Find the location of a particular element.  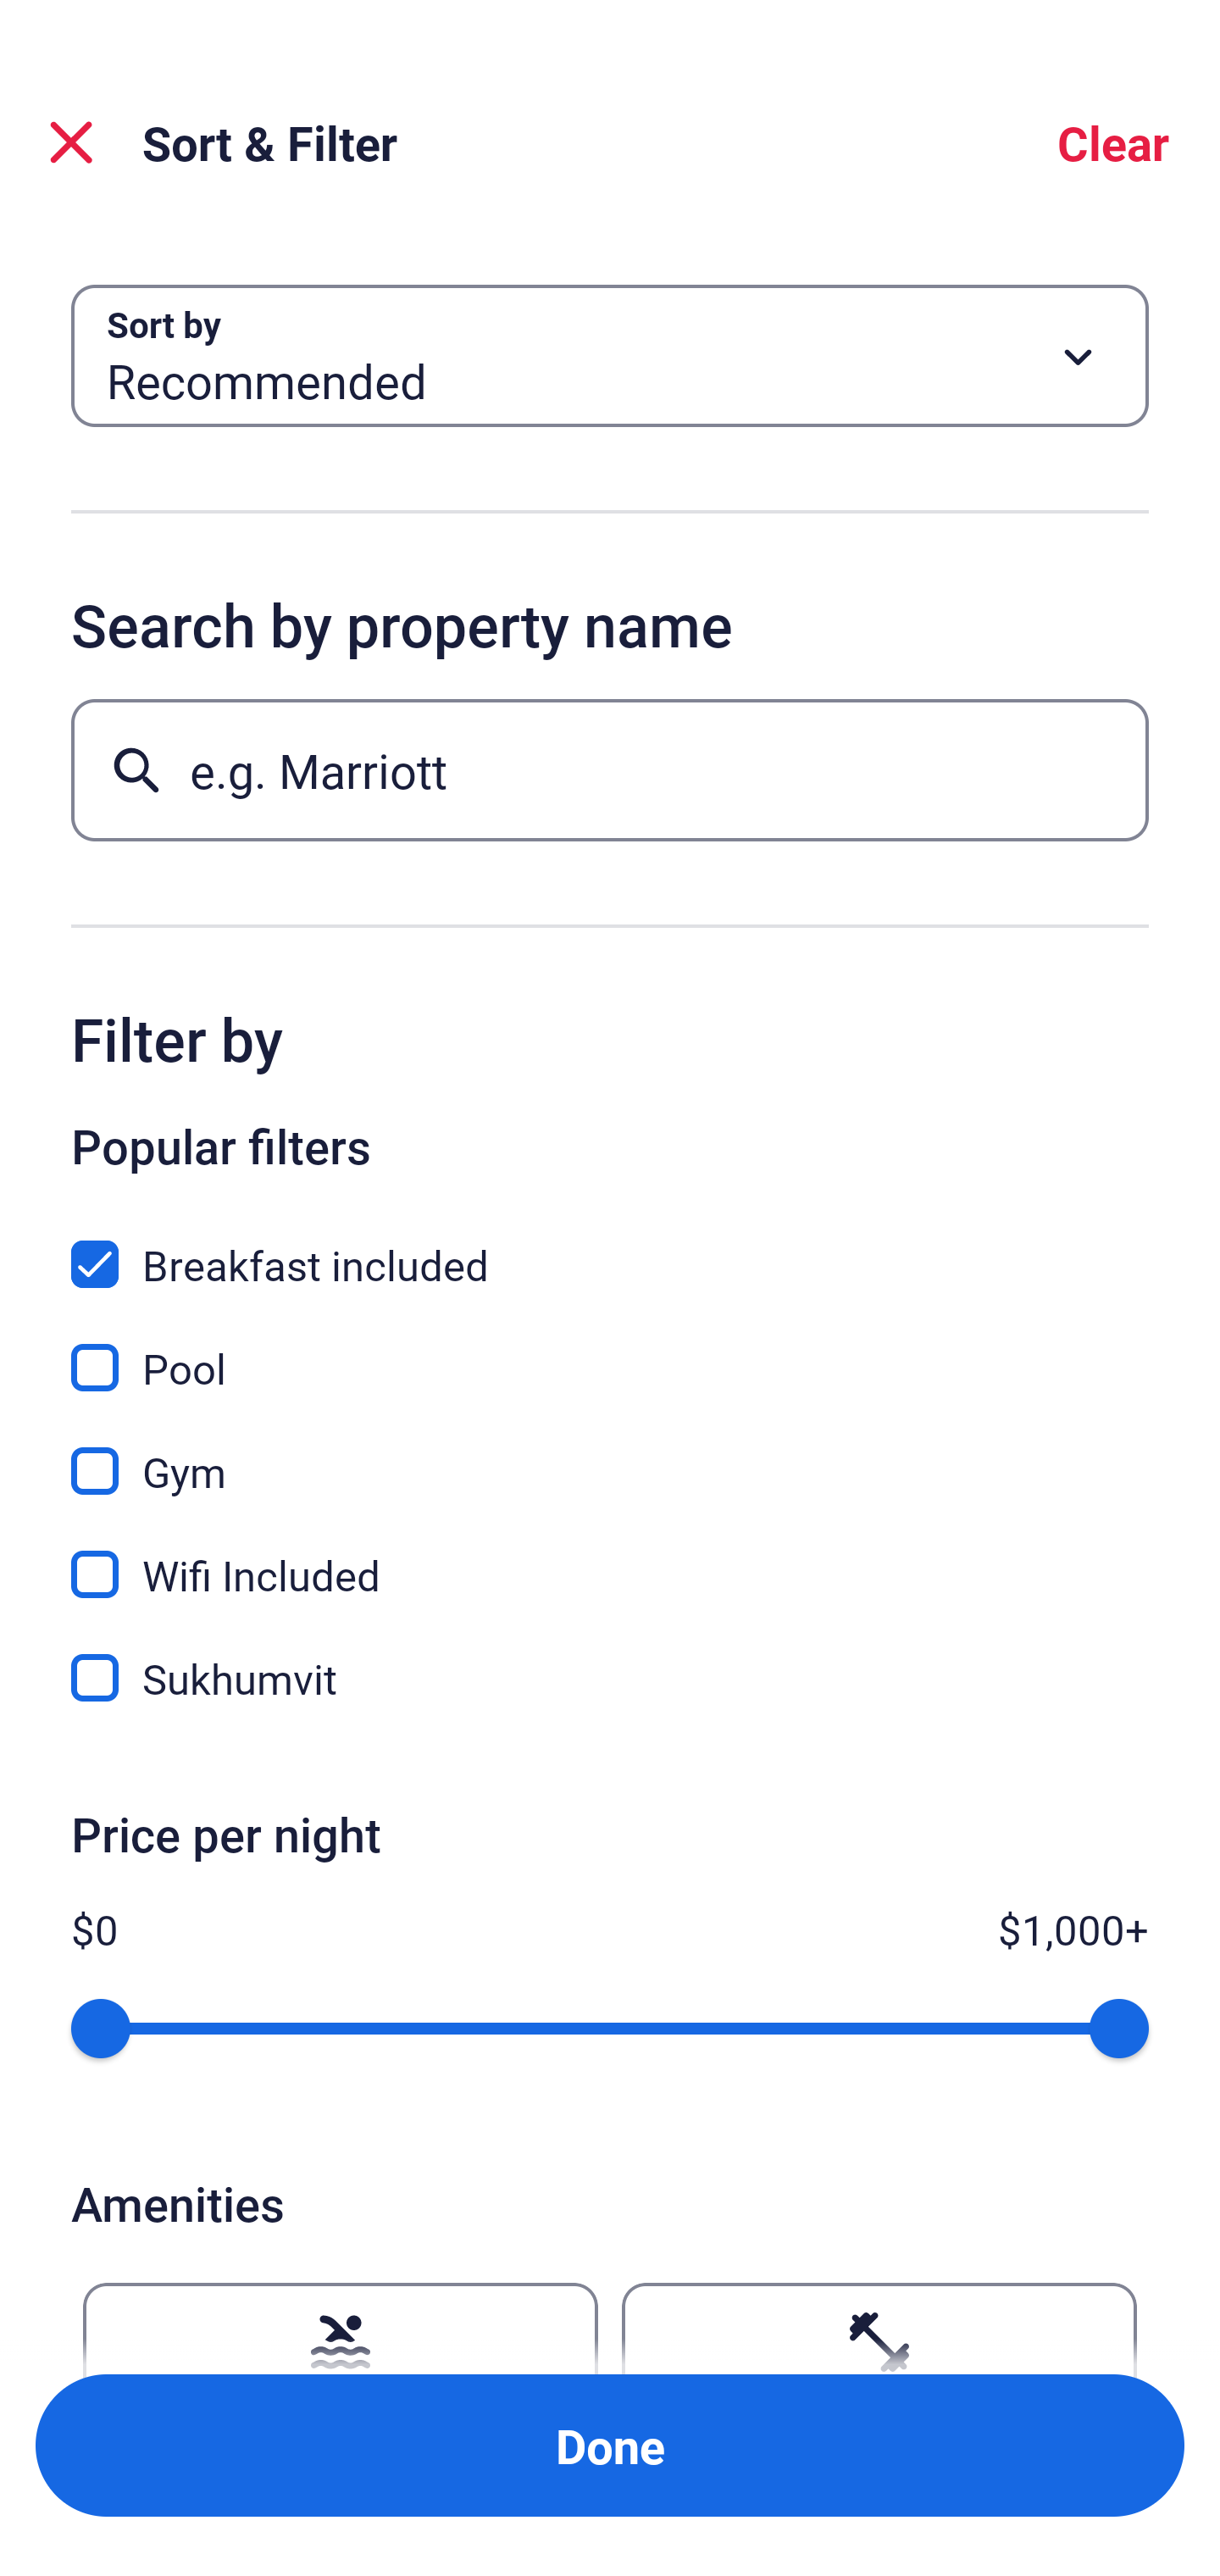

Clear is located at coordinates (1113, 142).